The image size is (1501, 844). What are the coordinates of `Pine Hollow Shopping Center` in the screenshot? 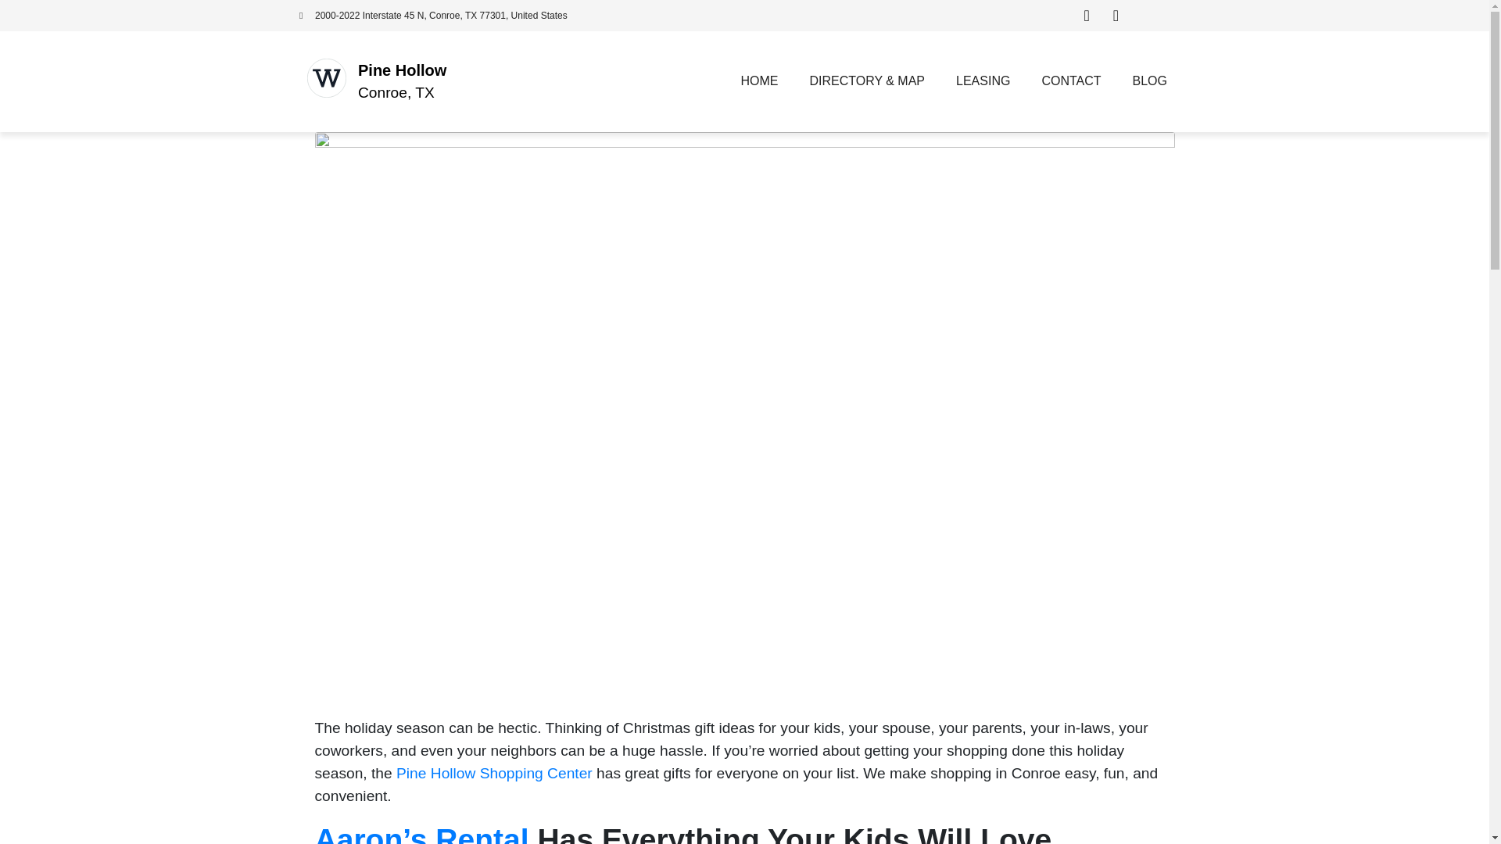 It's located at (493, 773).